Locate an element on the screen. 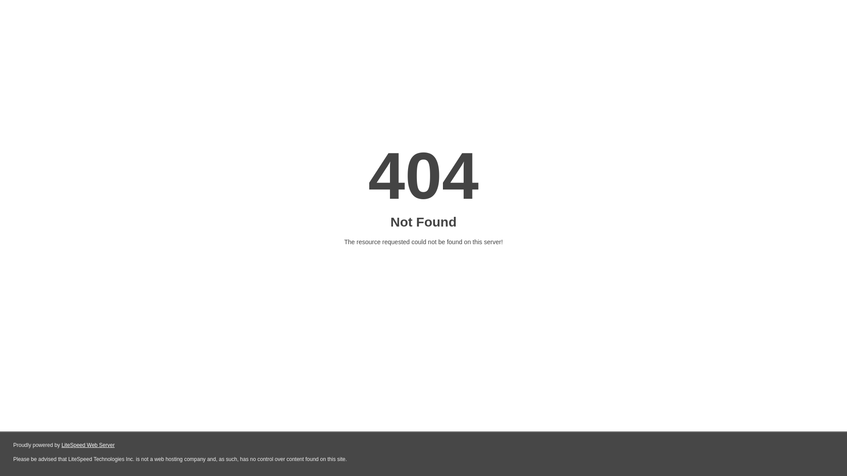  LiteSpeed Web Server is located at coordinates (88, 445).